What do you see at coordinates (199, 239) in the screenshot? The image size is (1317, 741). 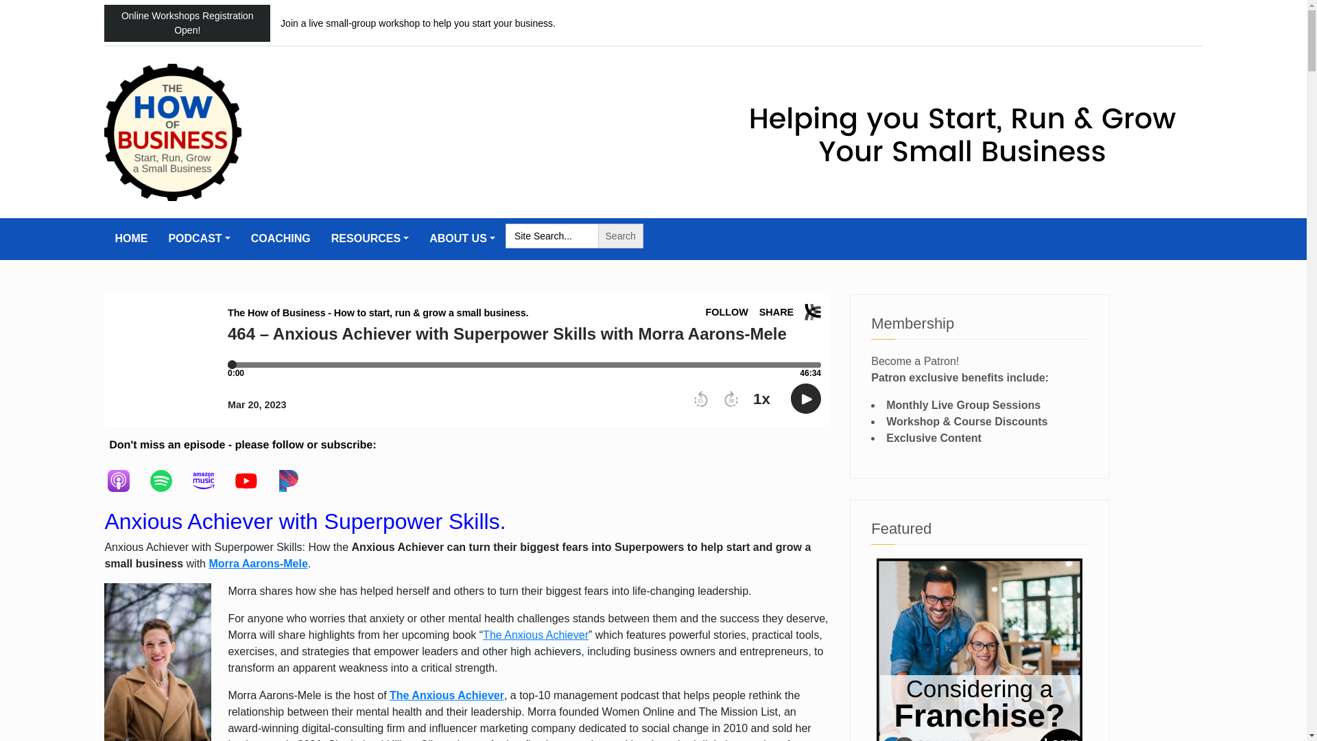 I see `PODCAST` at bounding box center [199, 239].